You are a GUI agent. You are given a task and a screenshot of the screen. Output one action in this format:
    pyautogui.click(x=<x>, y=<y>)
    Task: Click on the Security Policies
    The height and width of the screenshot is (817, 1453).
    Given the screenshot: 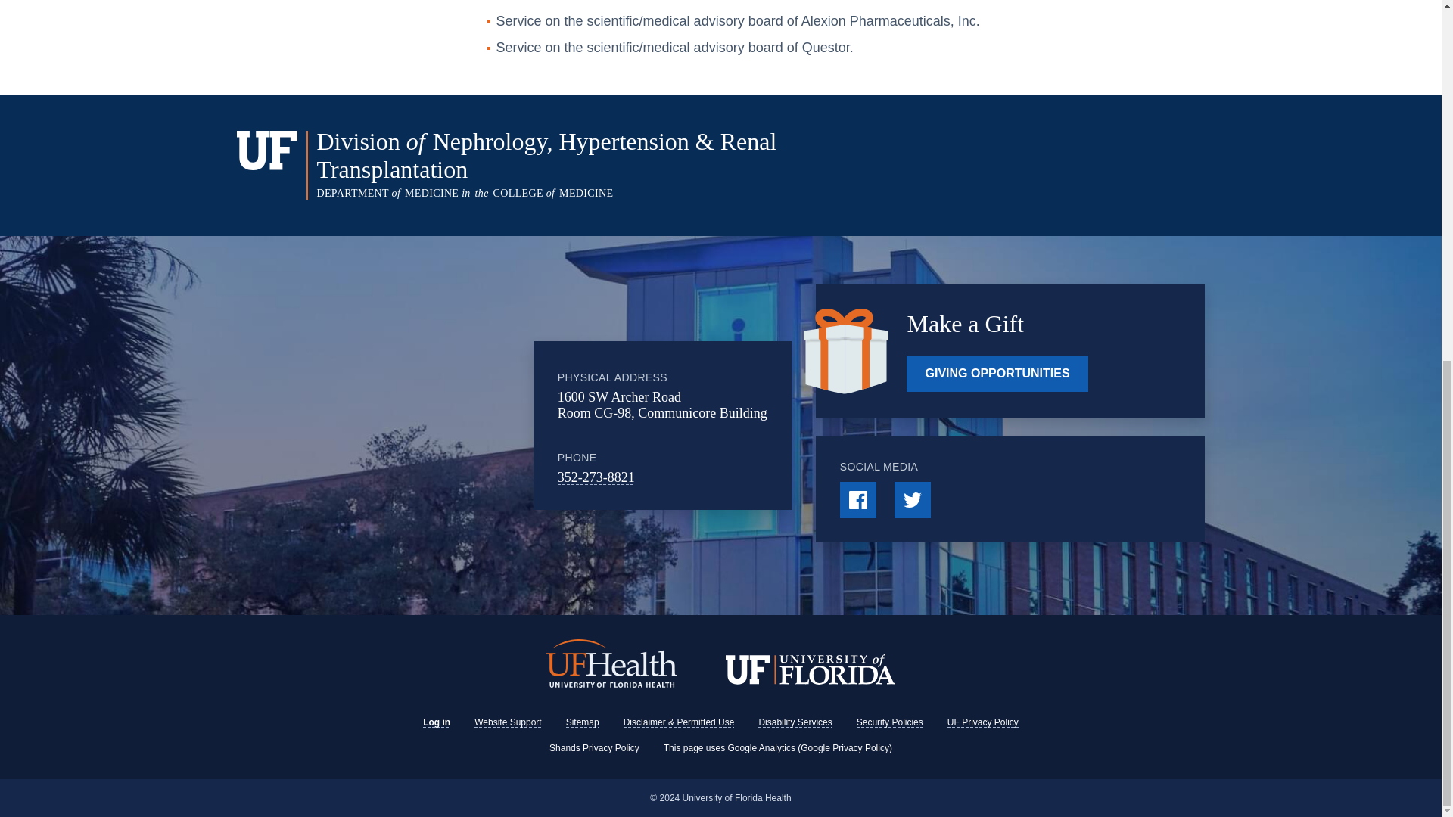 What is the action you would take?
    pyautogui.click(x=890, y=722)
    